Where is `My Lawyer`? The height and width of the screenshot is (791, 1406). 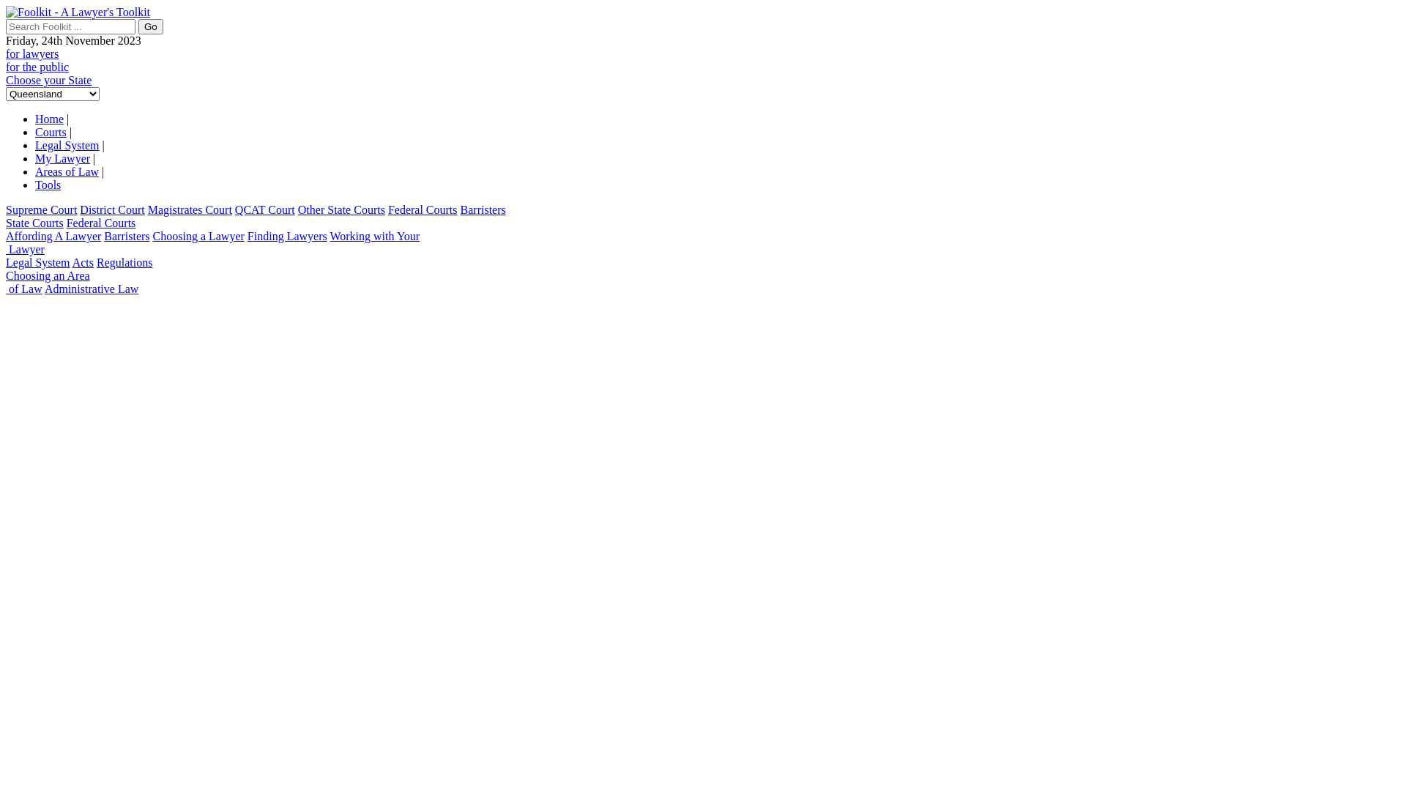
My Lawyer is located at coordinates (62, 158).